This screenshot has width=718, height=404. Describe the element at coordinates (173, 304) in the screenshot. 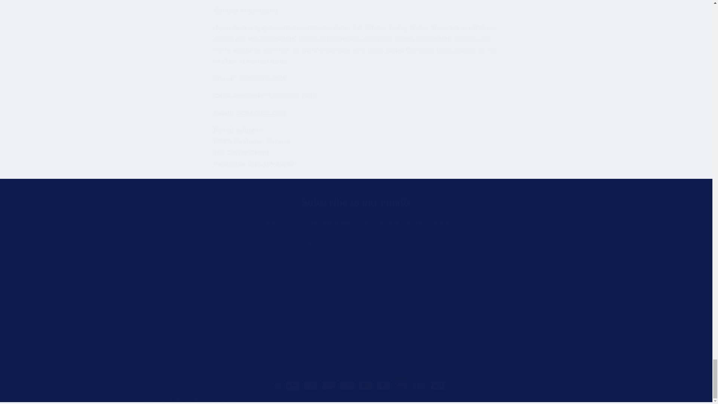

I see `Subscribe to our emails` at that location.